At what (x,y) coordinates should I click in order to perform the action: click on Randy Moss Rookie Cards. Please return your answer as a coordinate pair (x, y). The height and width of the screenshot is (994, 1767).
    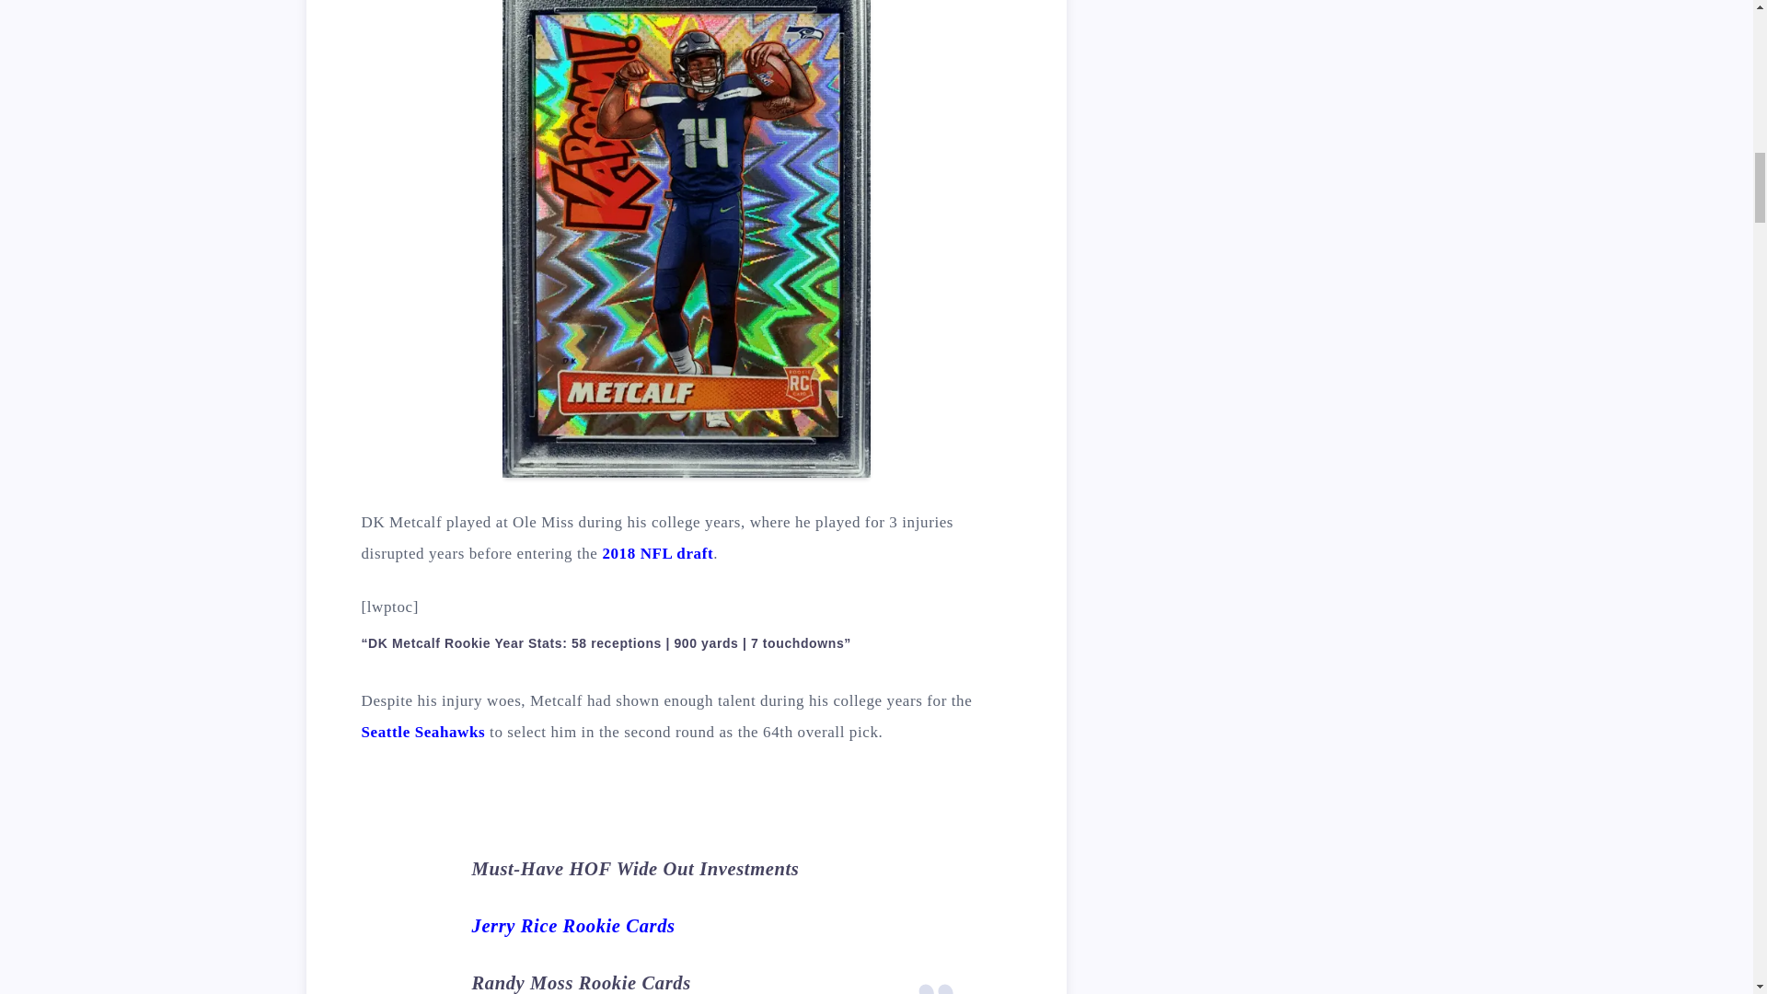
    Looking at the image, I should click on (581, 983).